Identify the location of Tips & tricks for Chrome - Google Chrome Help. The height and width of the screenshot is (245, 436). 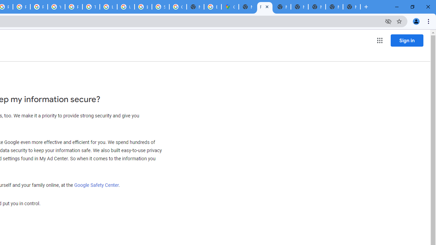
(91, 7).